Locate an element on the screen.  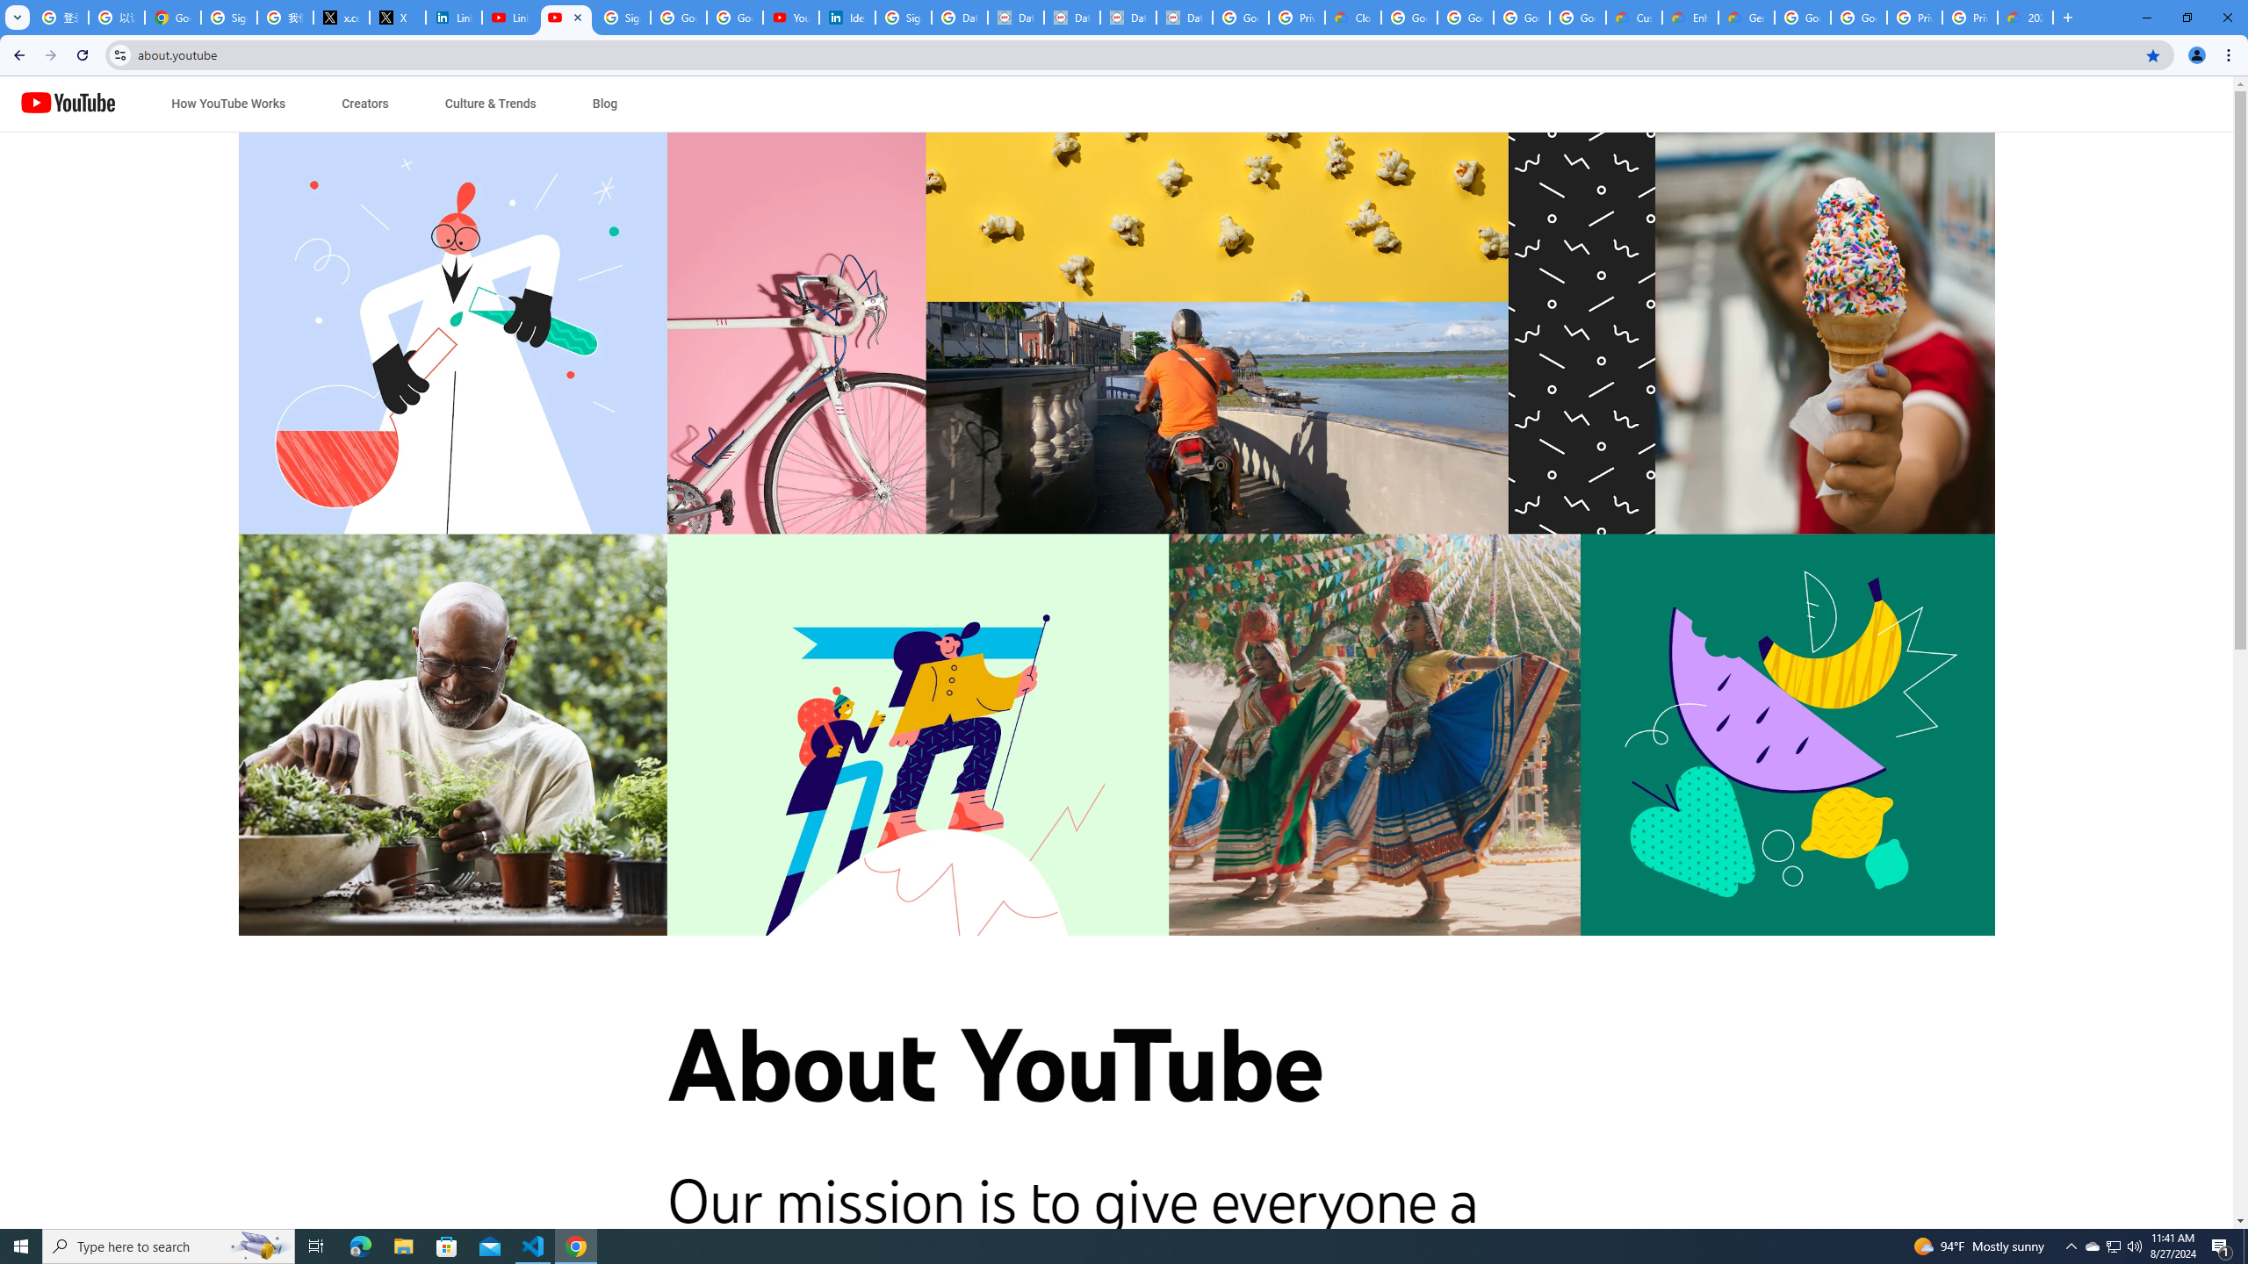
Gemini for Business and Developers | Google Cloud is located at coordinates (1747, 18).